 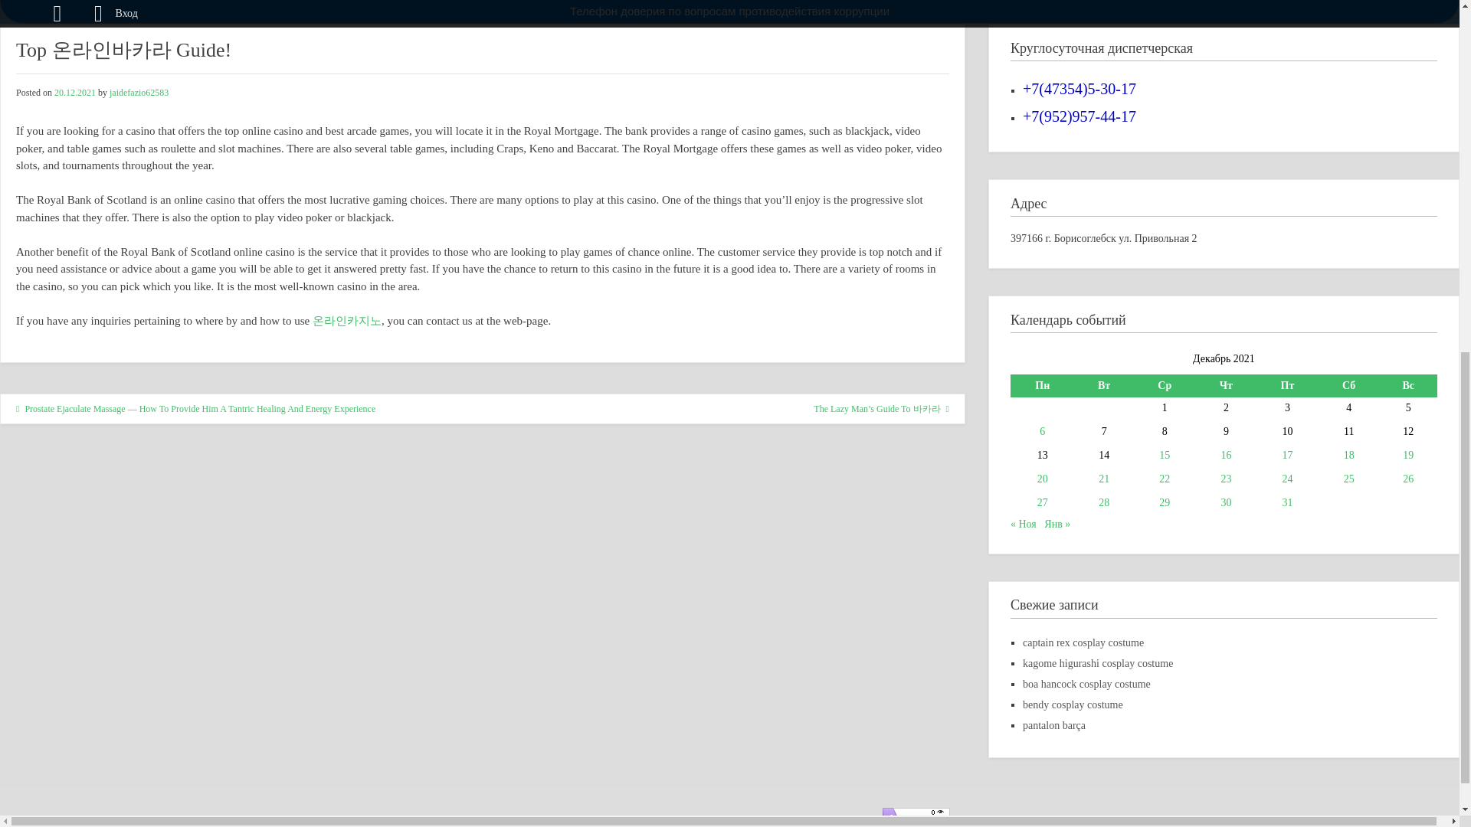 I want to click on 17, so click(x=1287, y=455).